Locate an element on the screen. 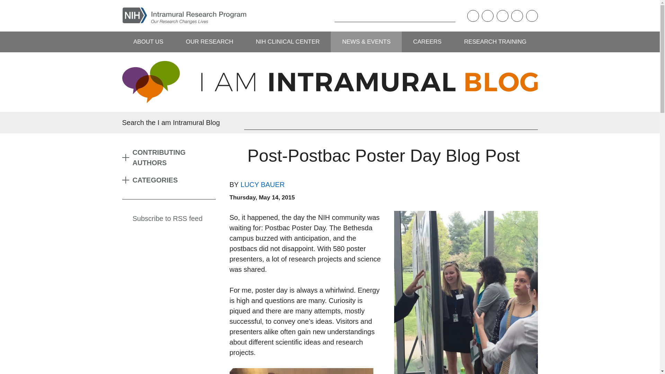 The image size is (665, 374). Skip to main content is located at coordinates (5, 5).